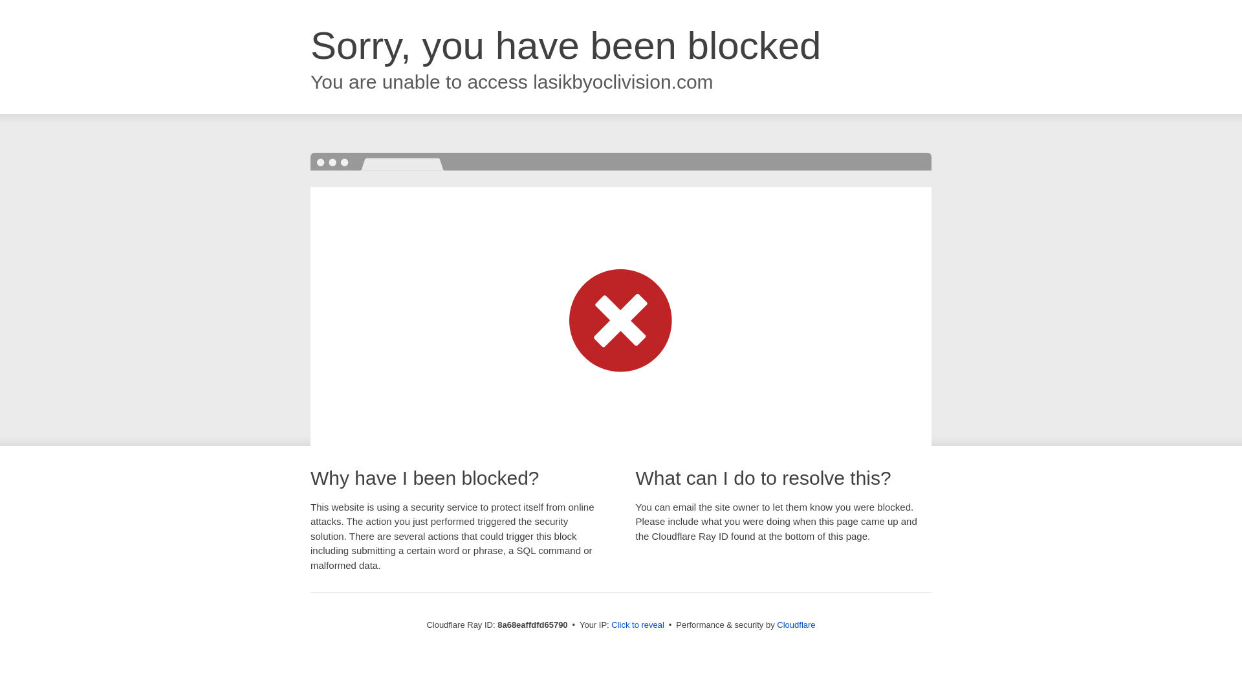 The width and height of the screenshot is (1242, 699). What do you see at coordinates (638, 625) in the screenshot?
I see `Click to reveal` at bounding box center [638, 625].